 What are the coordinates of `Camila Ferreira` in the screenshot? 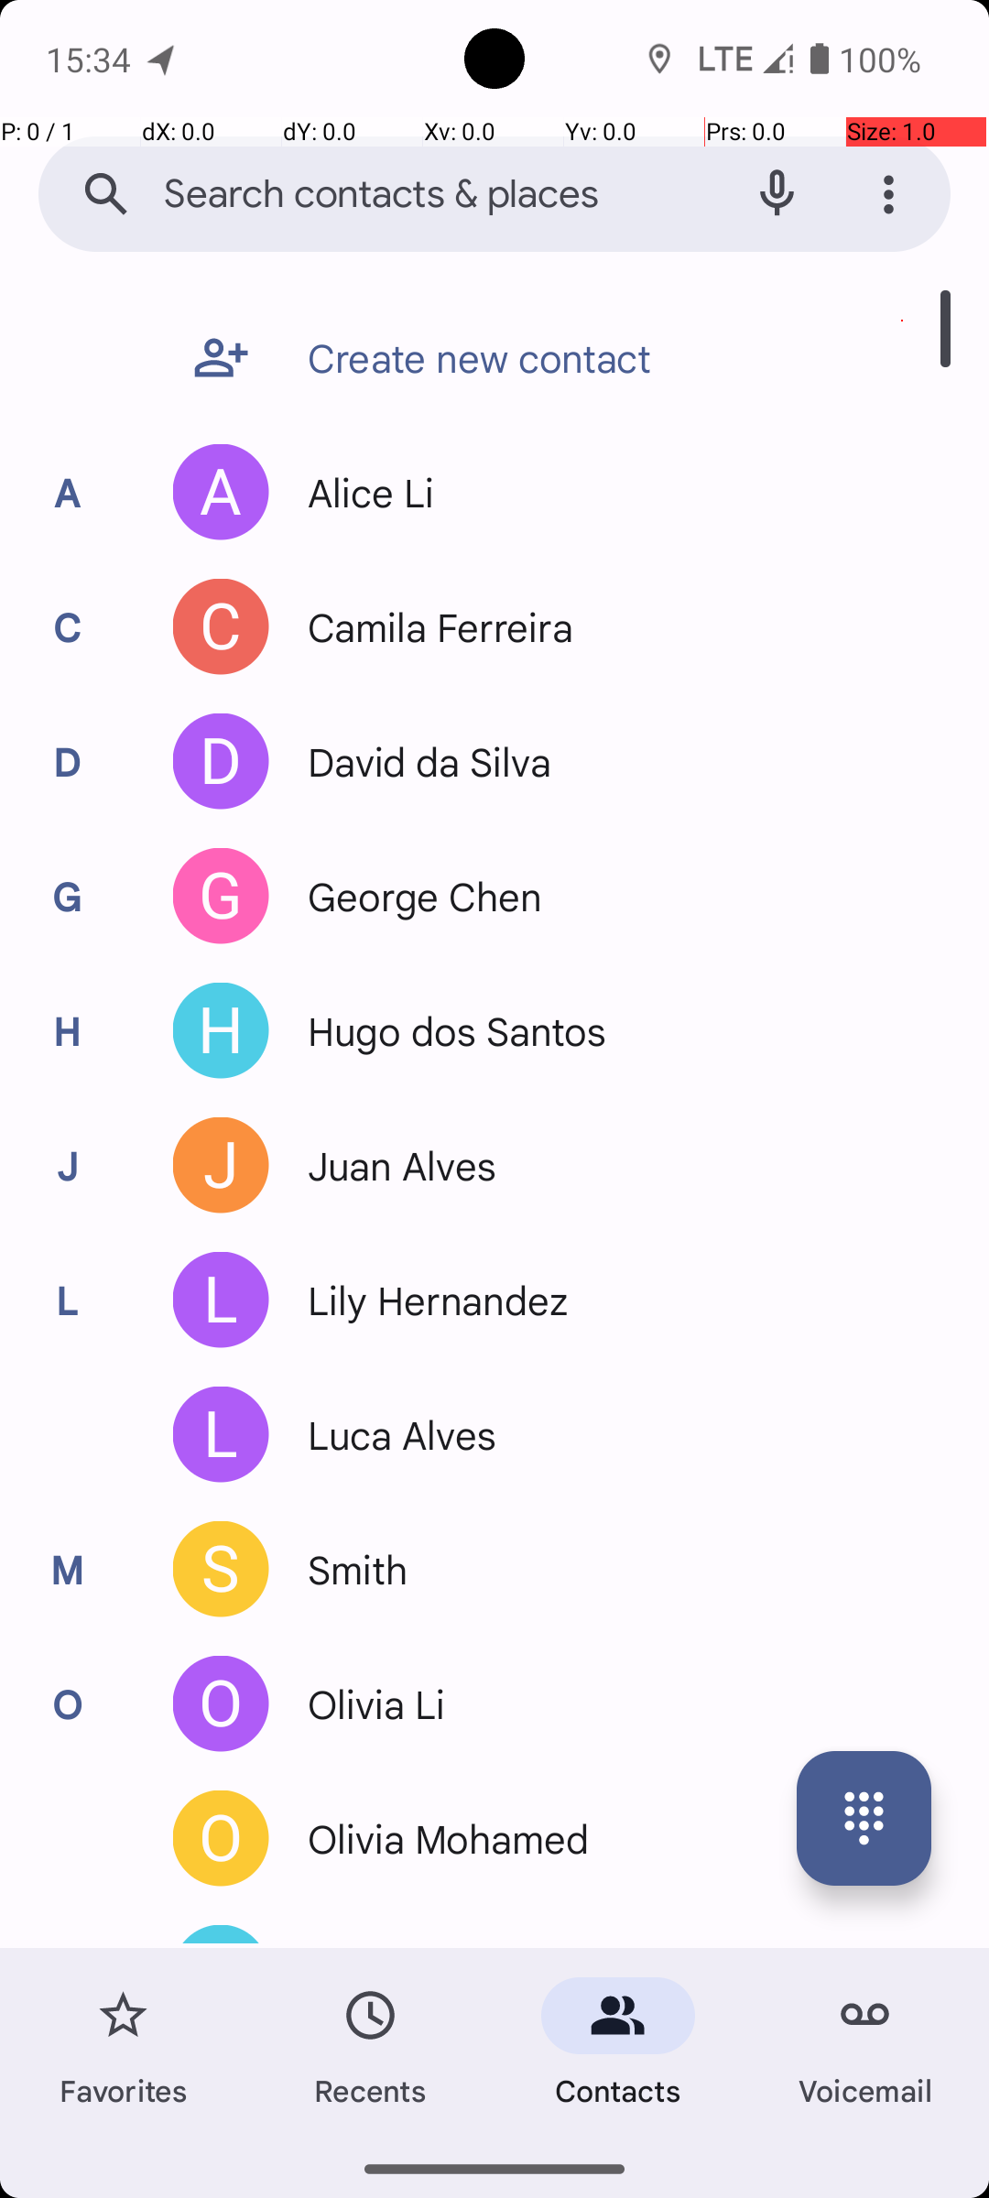 It's located at (430, 626).